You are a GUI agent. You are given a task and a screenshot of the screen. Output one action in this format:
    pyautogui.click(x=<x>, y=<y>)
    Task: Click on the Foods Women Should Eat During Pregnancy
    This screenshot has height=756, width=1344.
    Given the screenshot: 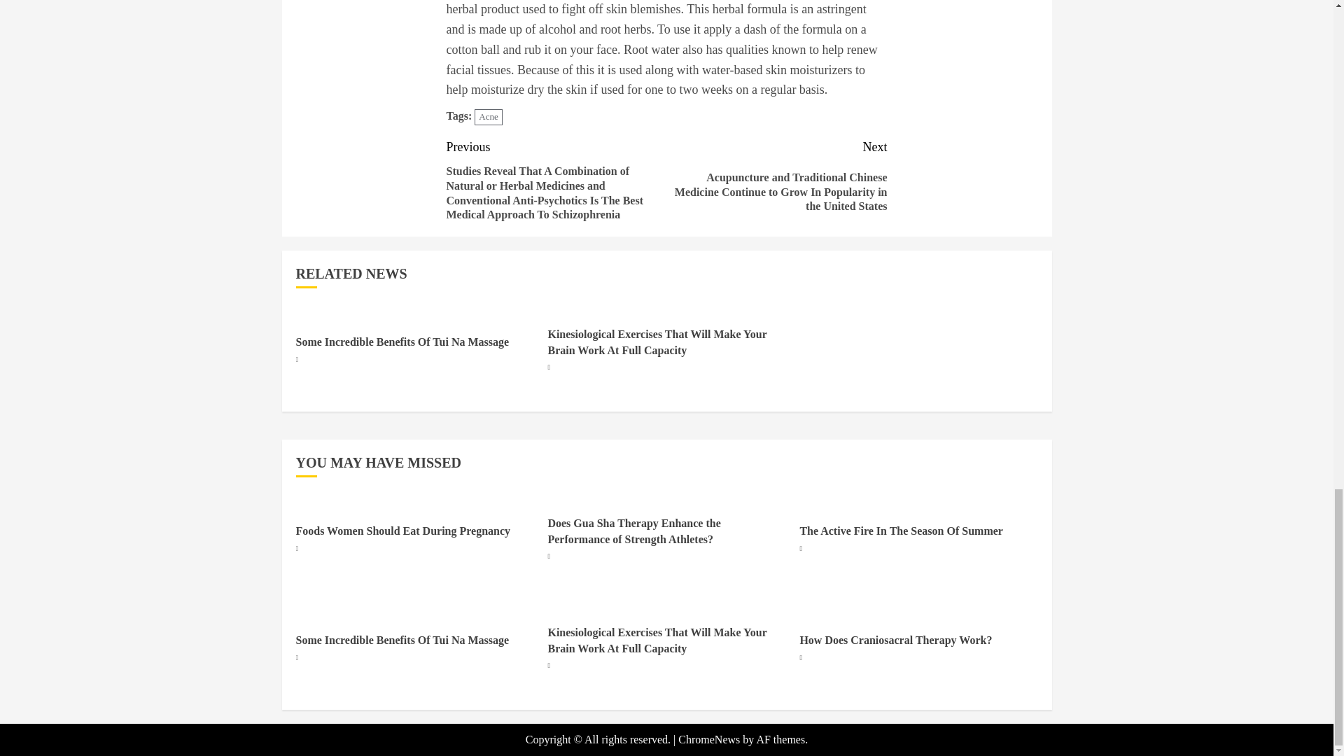 What is the action you would take?
    pyautogui.click(x=403, y=531)
    